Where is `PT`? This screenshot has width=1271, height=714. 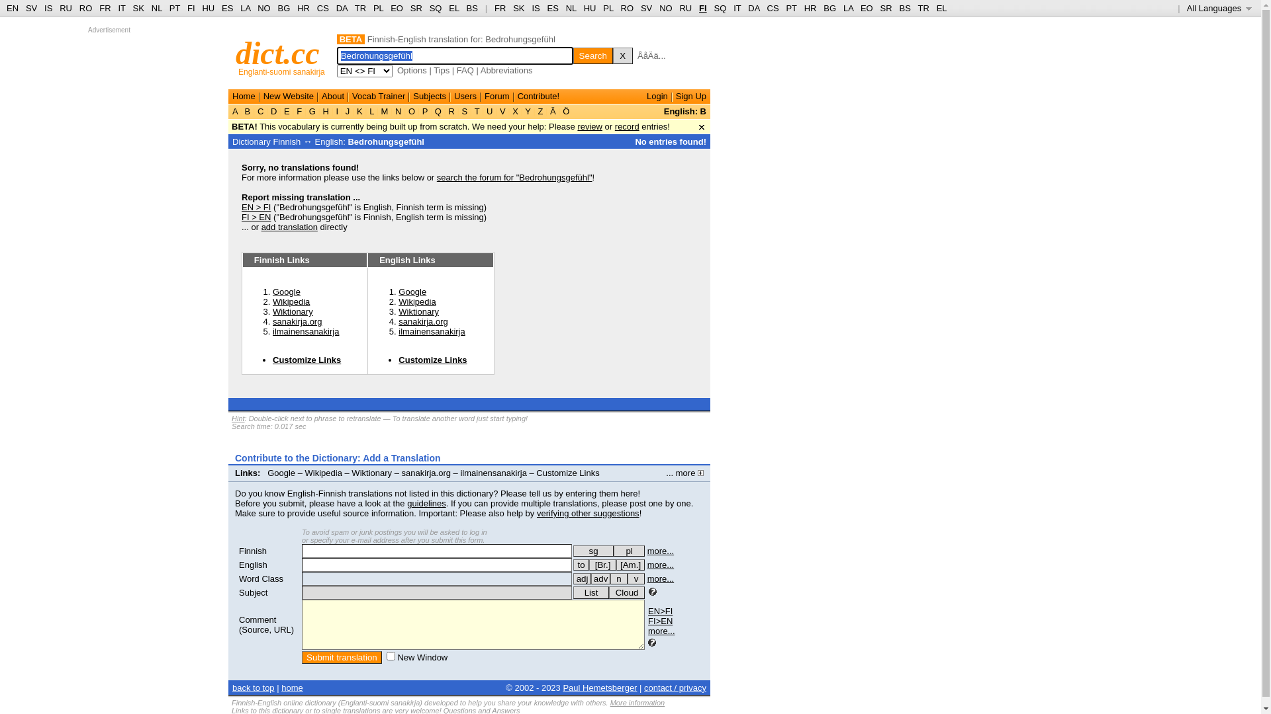
PT is located at coordinates (175, 8).